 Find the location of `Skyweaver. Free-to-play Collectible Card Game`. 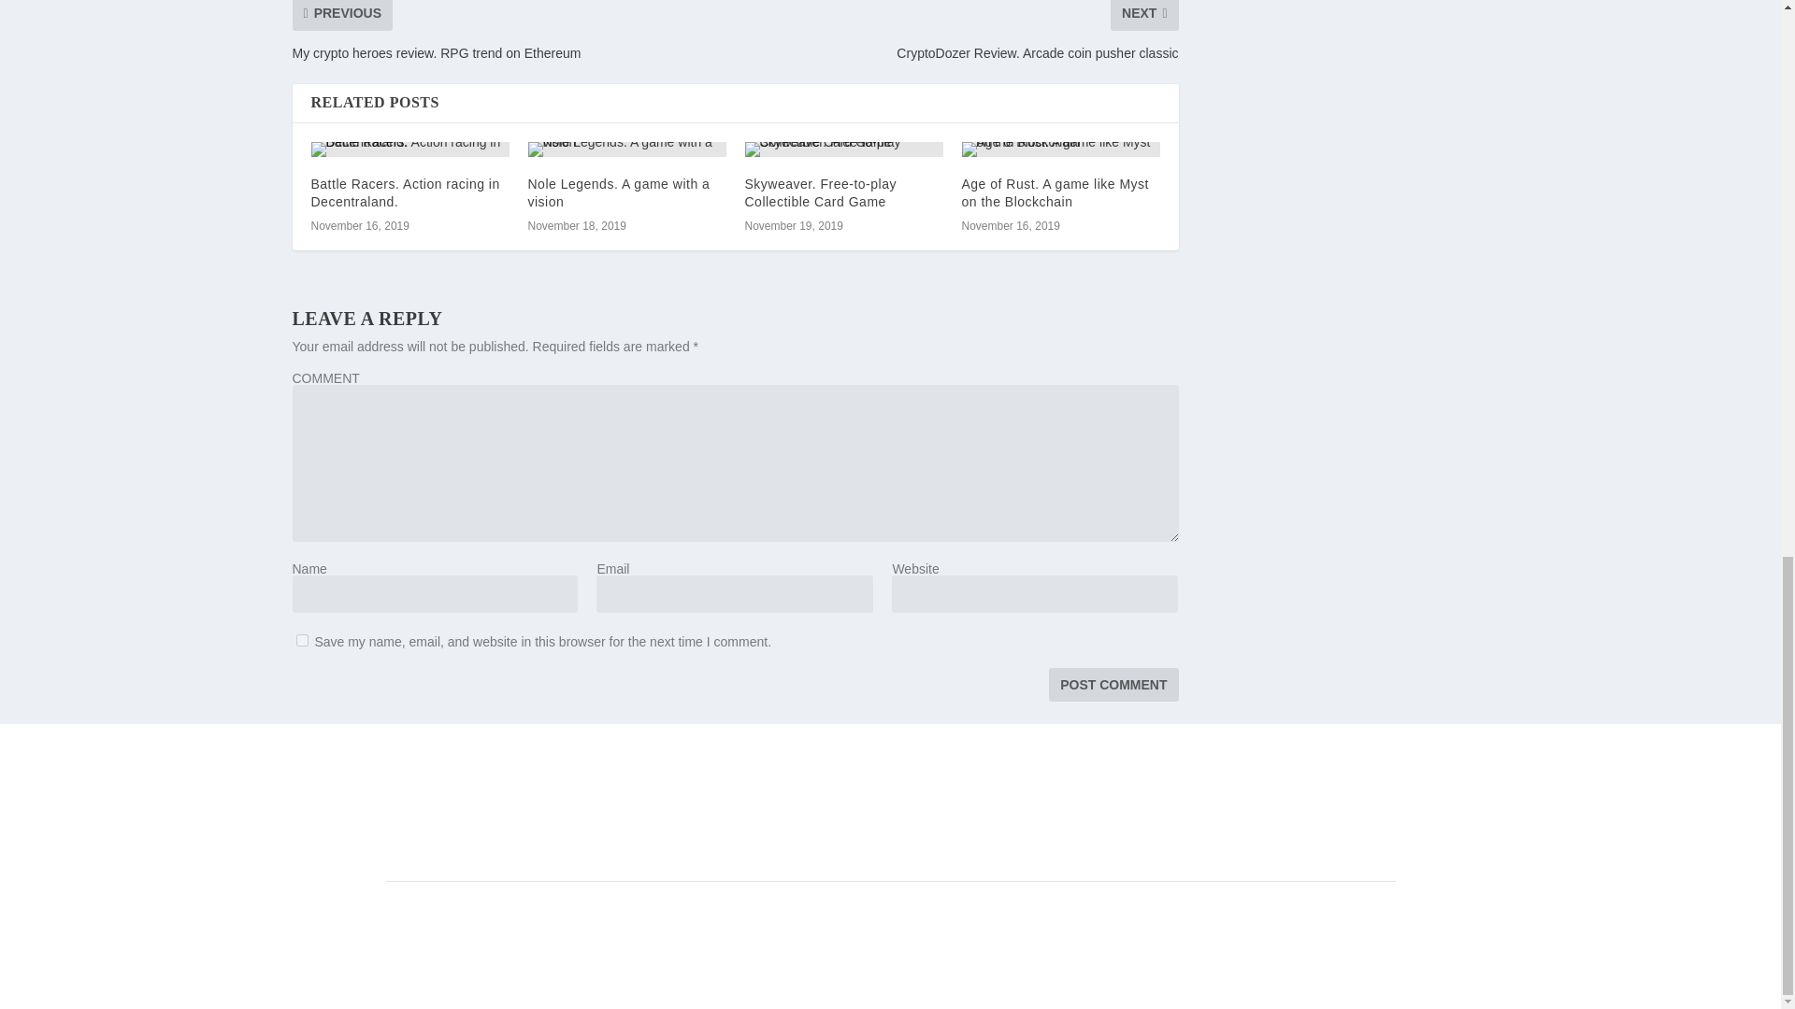

Skyweaver. Free-to-play Collectible Card Game is located at coordinates (843, 149).